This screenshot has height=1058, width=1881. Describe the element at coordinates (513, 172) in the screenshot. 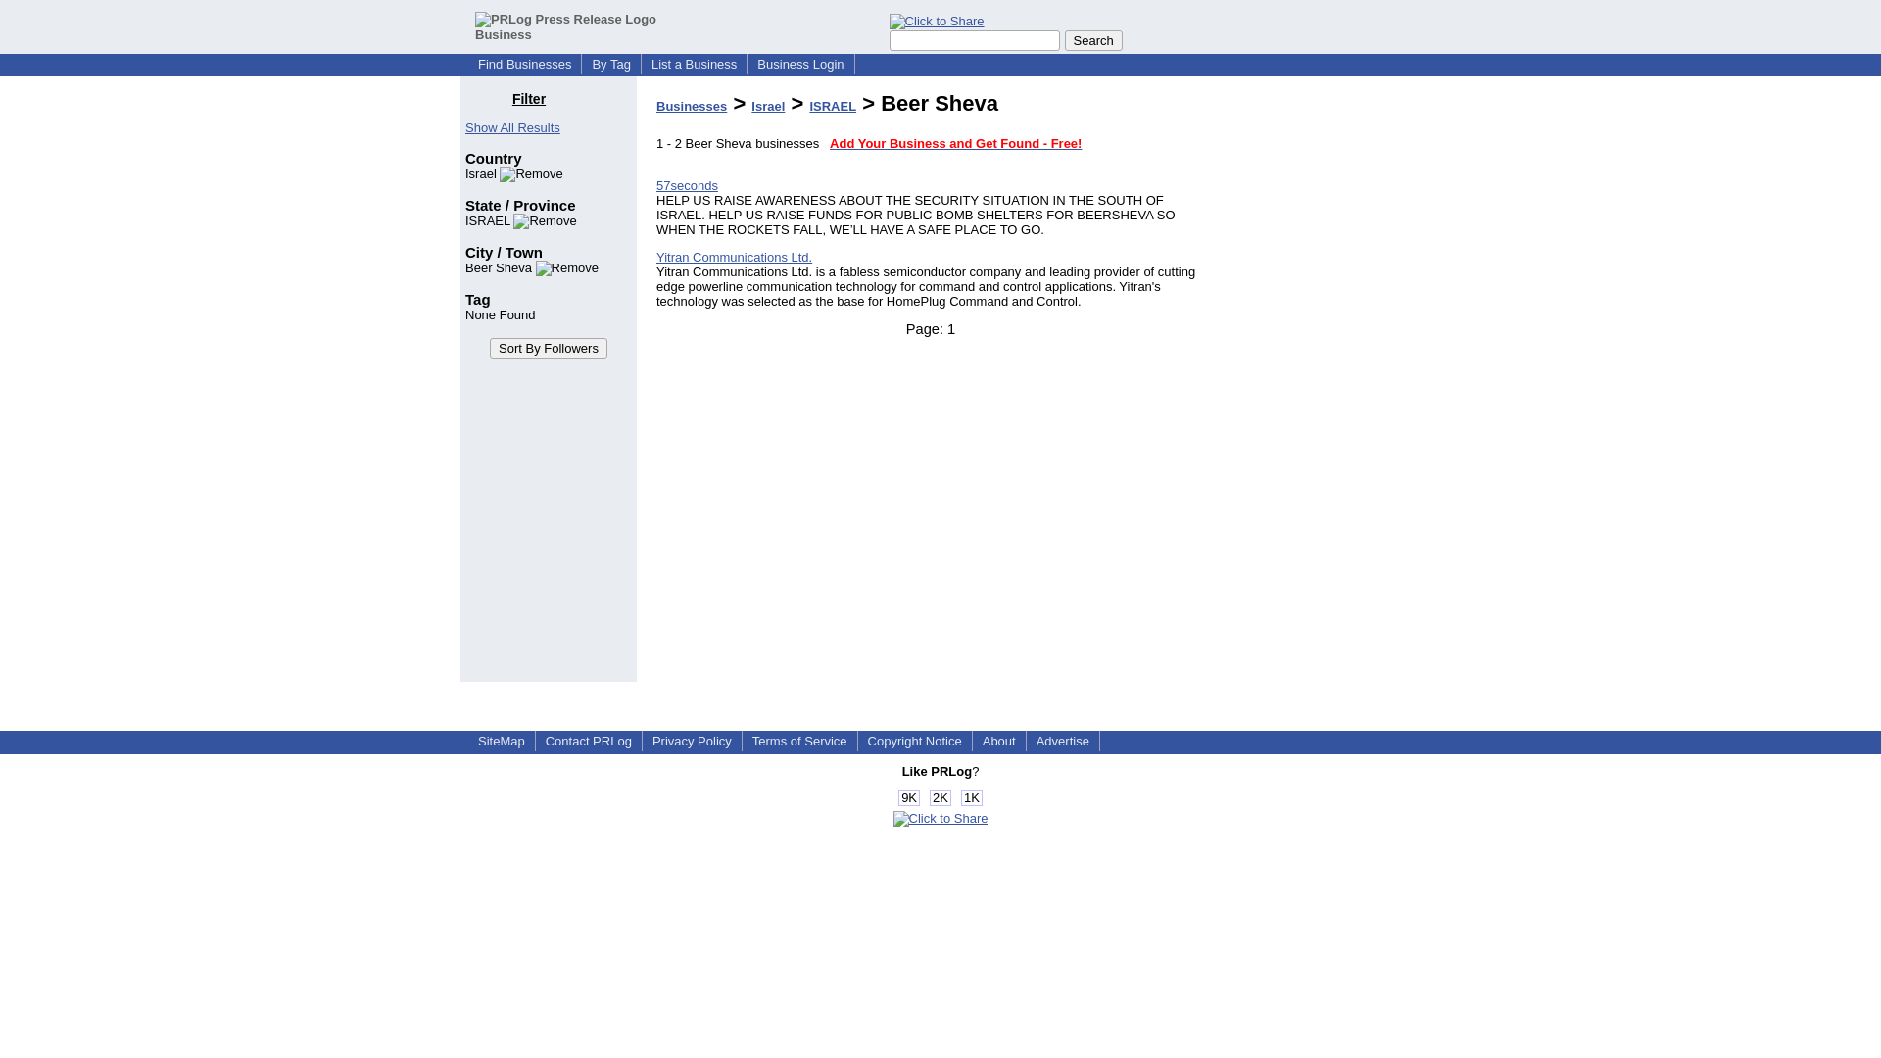

I see `Click to remove this filter` at that location.